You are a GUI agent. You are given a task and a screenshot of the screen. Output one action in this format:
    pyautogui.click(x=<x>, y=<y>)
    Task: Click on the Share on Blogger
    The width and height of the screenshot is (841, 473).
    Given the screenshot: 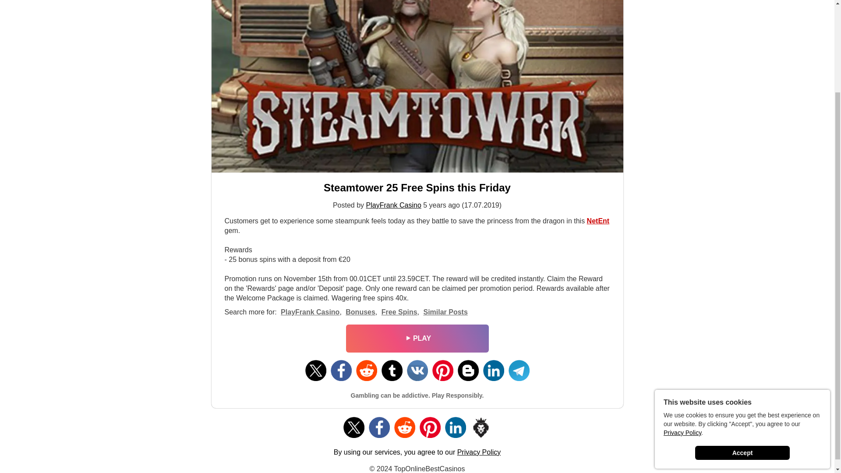 What is the action you would take?
    pyautogui.click(x=468, y=371)
    